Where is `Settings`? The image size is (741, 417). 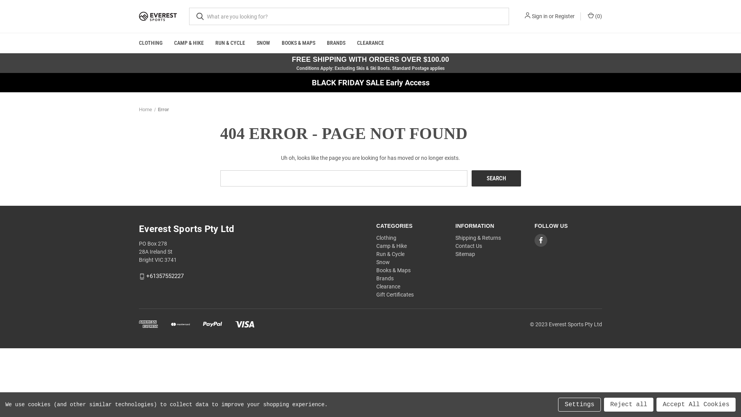 Settings is located at coordinates (580, 405).